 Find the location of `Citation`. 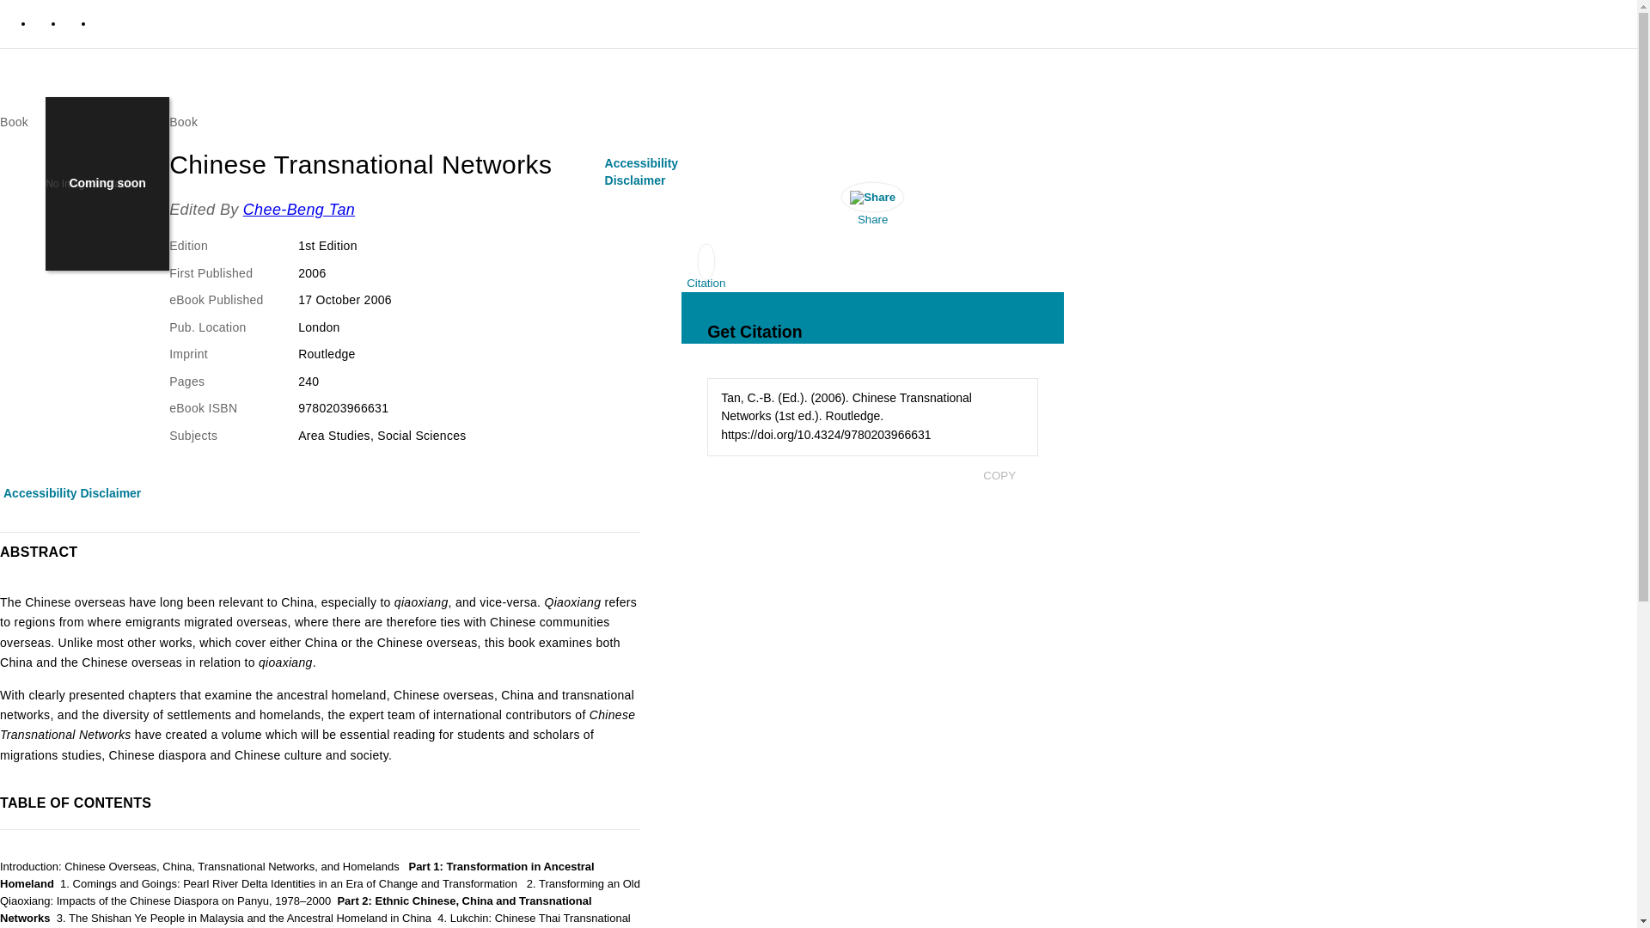

Citation is located at coordinates (706, 271).